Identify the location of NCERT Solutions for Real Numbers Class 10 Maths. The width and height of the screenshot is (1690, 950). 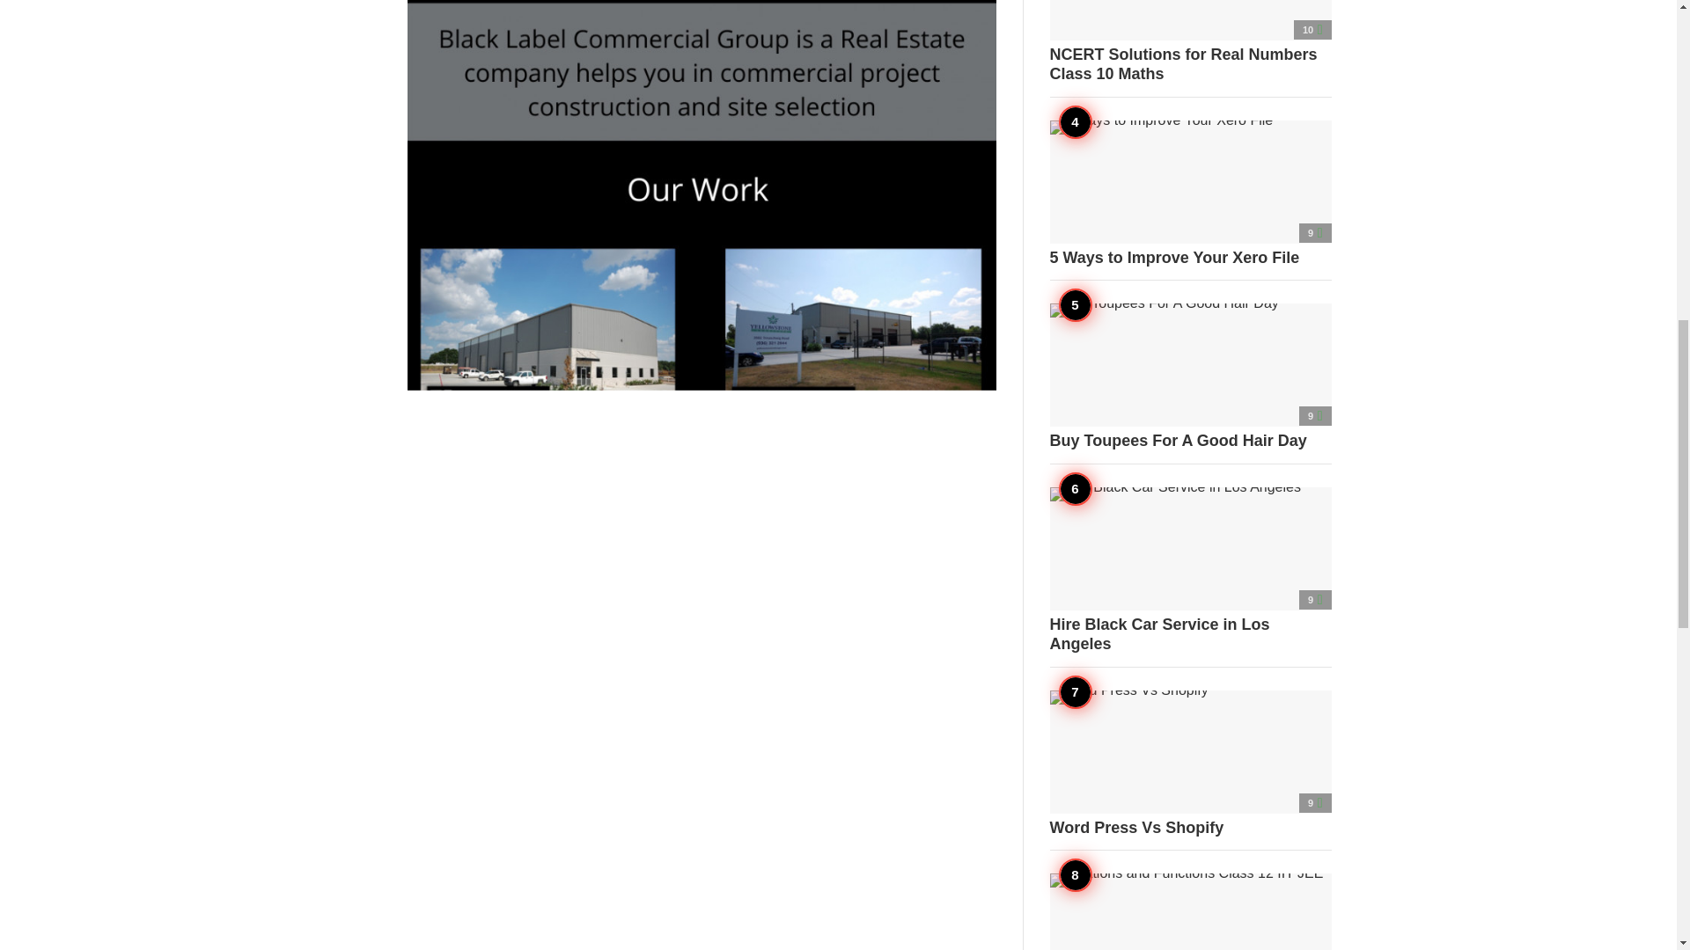
(1190, 42).